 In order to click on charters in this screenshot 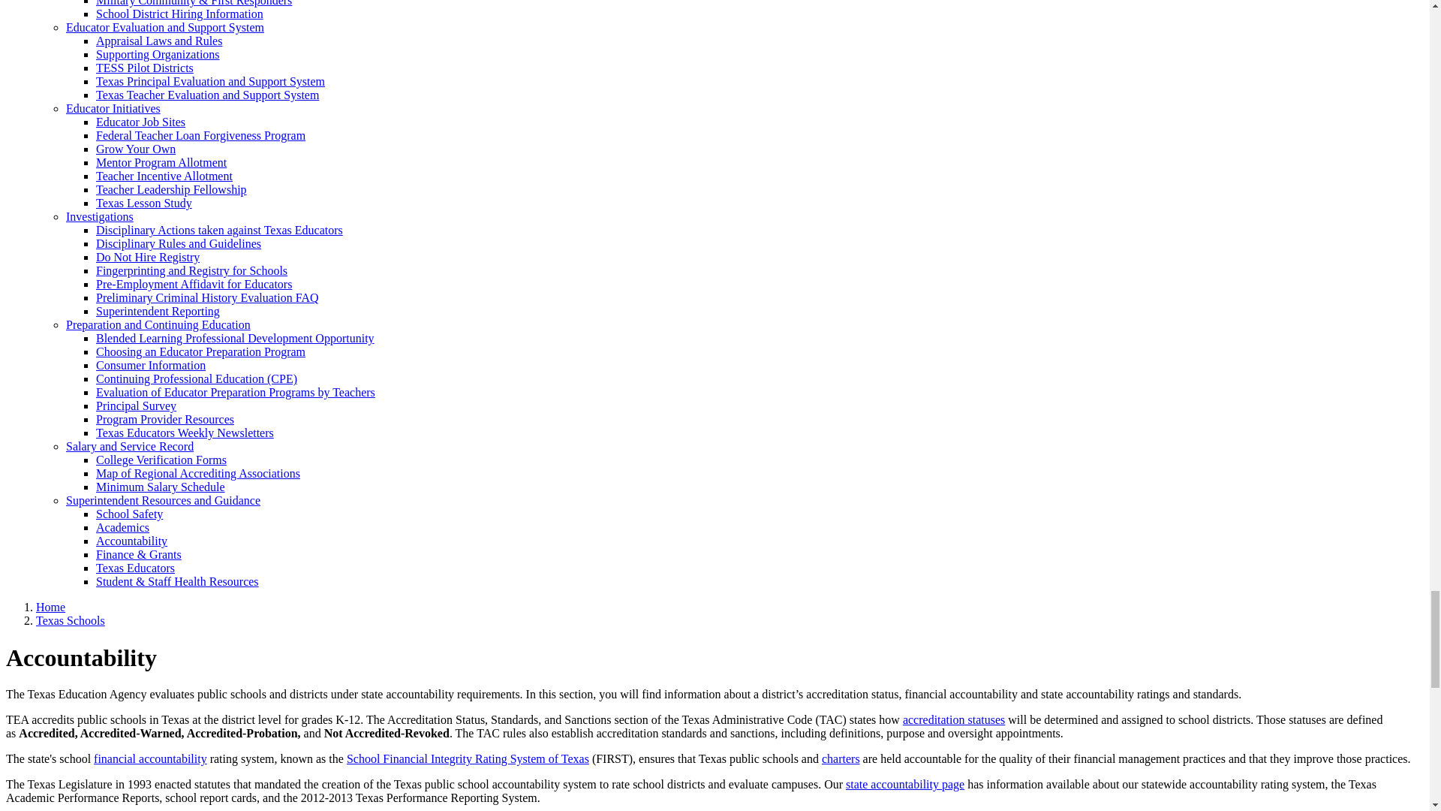, I will do `click(841, 758)`.